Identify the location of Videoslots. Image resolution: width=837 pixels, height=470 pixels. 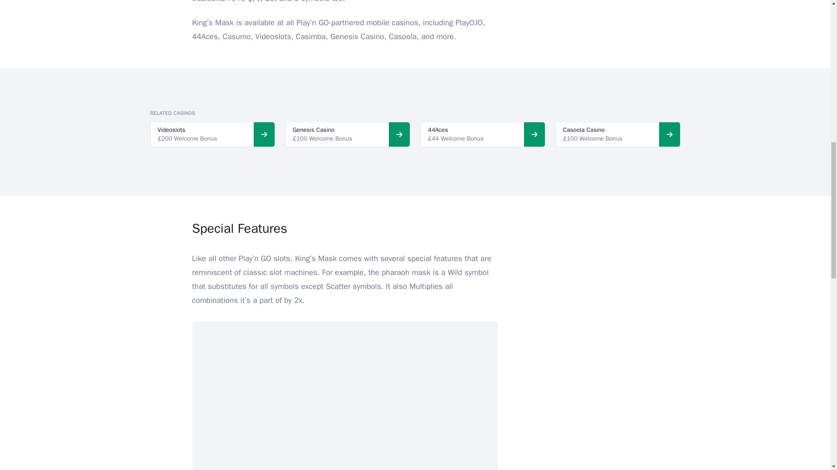
(172, 130).